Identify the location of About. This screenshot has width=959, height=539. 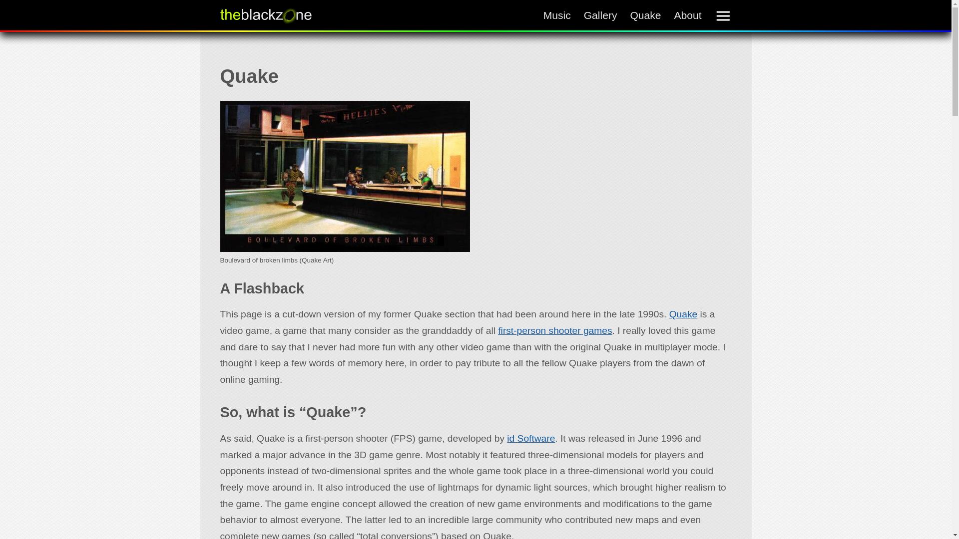
(687, 15).